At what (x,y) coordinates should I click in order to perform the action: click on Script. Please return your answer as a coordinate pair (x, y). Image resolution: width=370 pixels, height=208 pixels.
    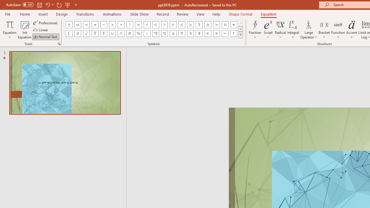
    Looking at the image, I should click on (268, 29).